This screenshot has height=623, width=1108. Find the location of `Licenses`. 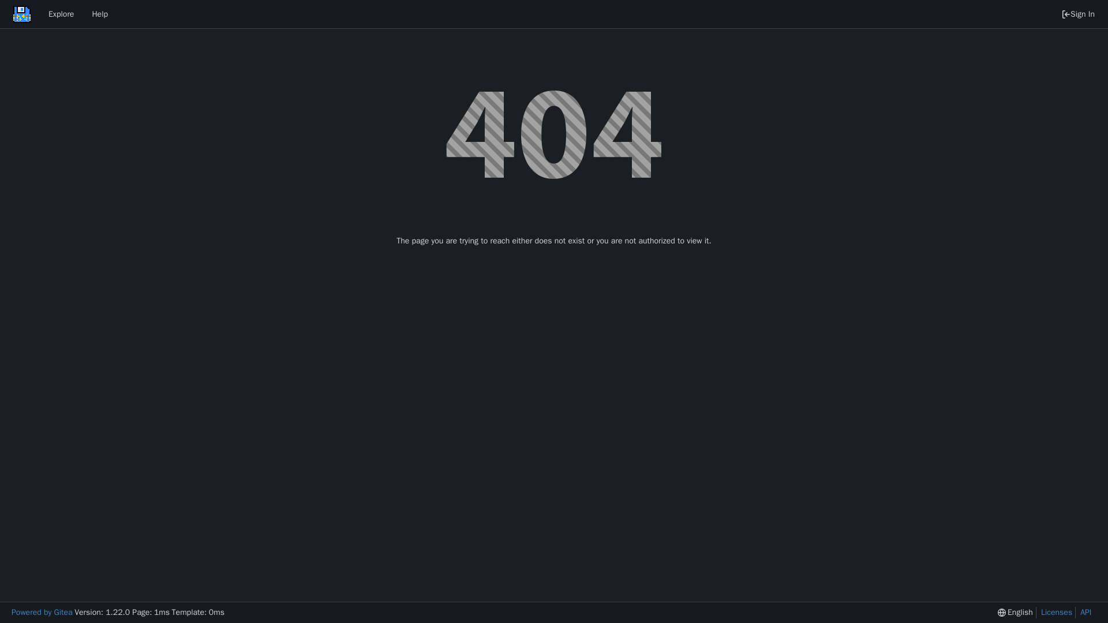

Licenses is located at coordinates (1054, 613).